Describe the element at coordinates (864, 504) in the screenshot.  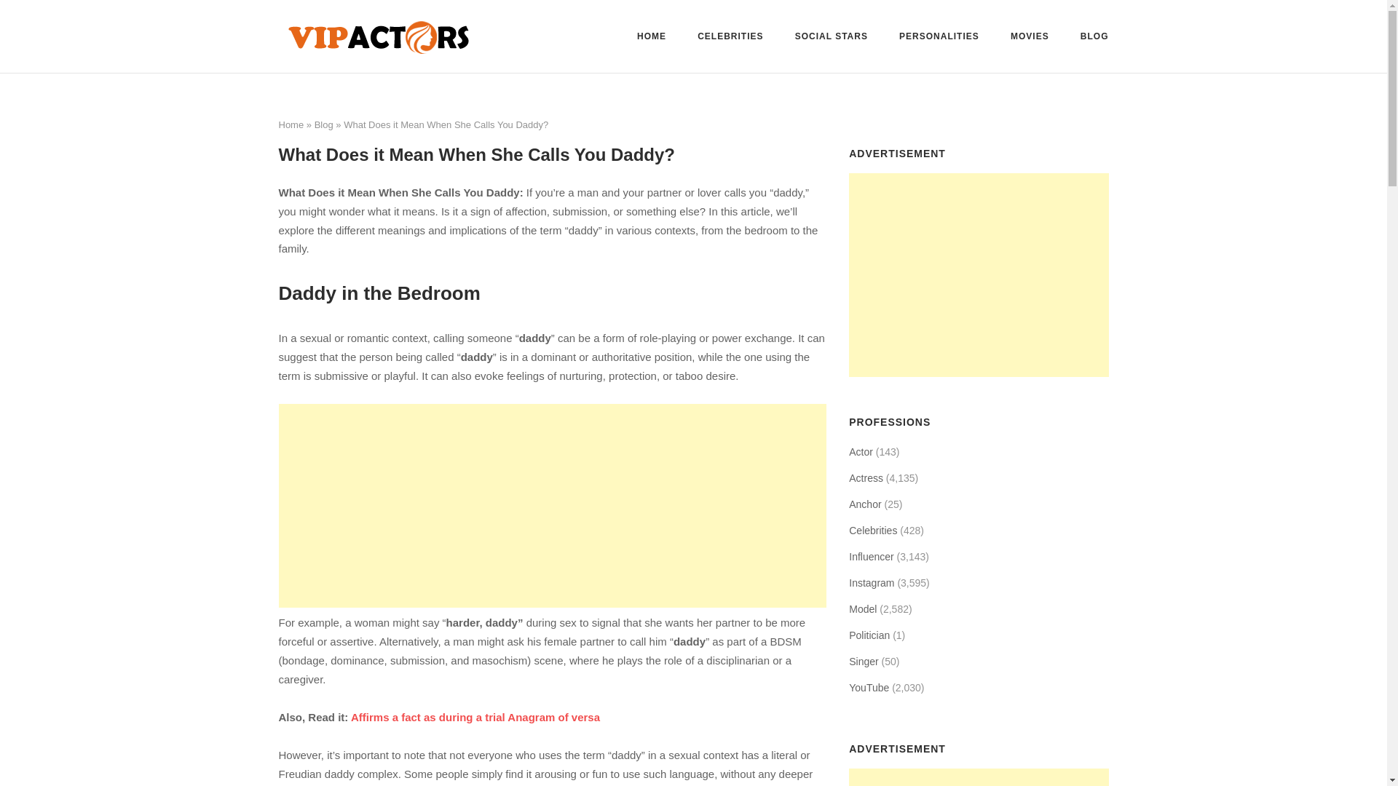
I see `Anchor` at that location.